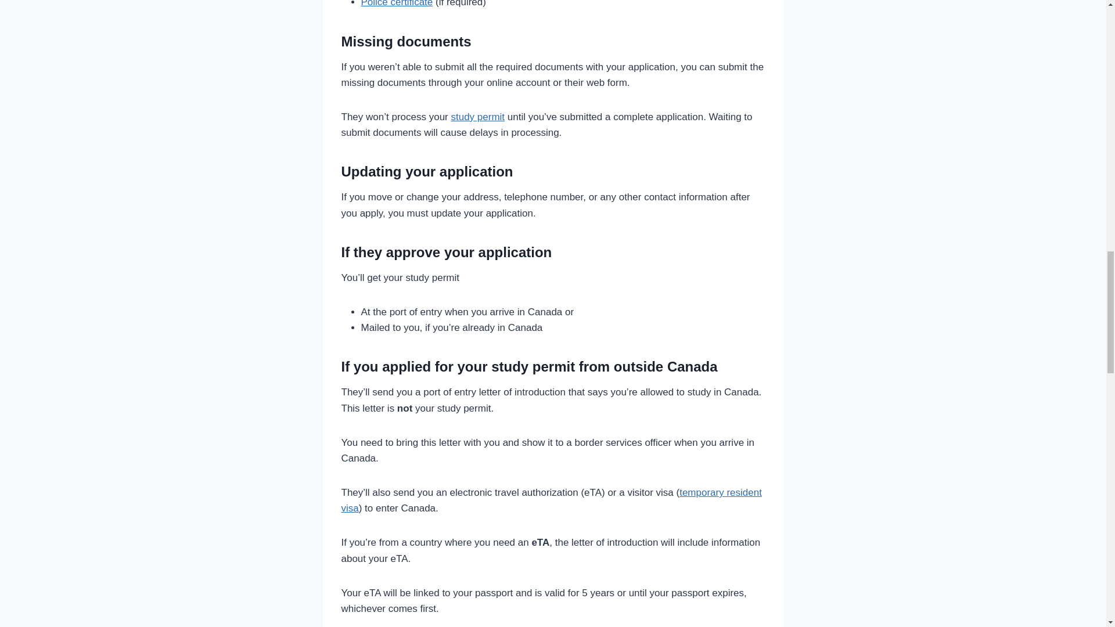  I want to click on temporary resident visa, so click(551, 500).